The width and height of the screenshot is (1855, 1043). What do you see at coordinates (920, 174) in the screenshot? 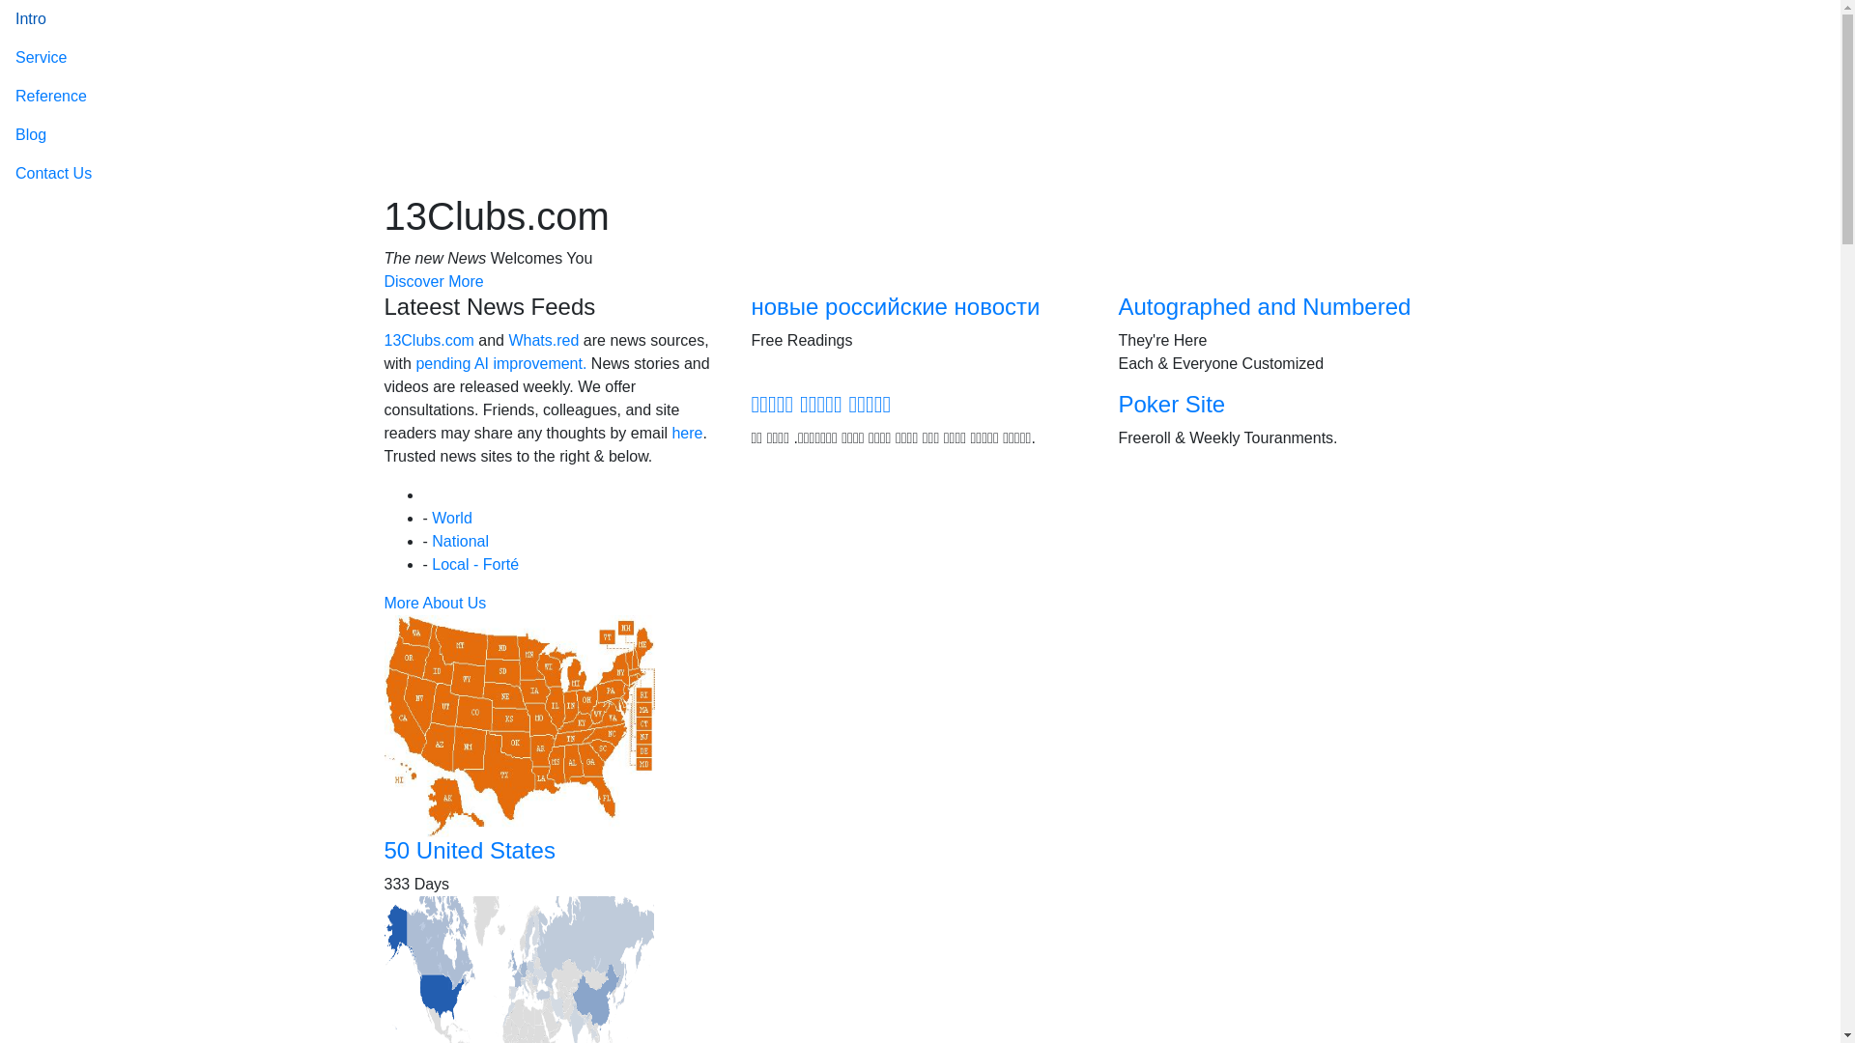
I see `Contact Us` at bounding box center [920, 174].